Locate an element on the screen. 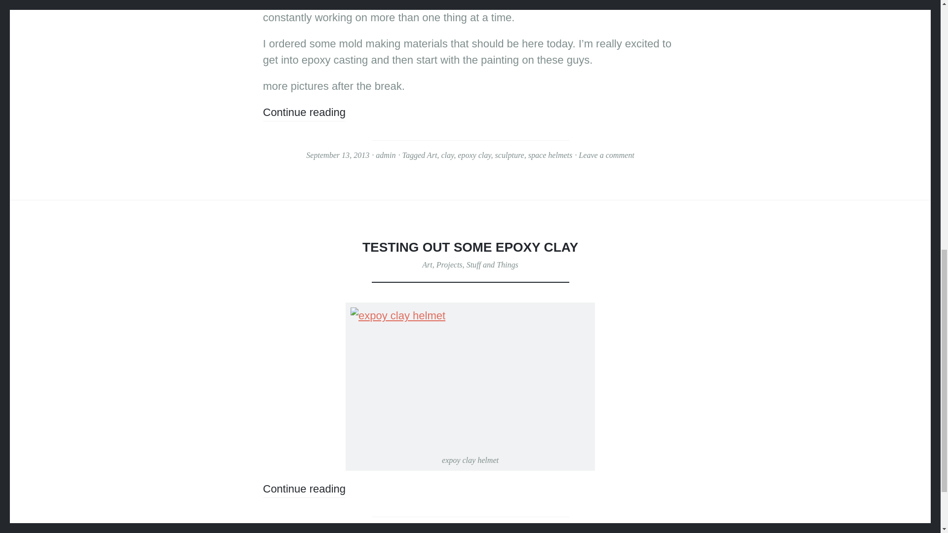  clay is located at coordinates (447, 155).